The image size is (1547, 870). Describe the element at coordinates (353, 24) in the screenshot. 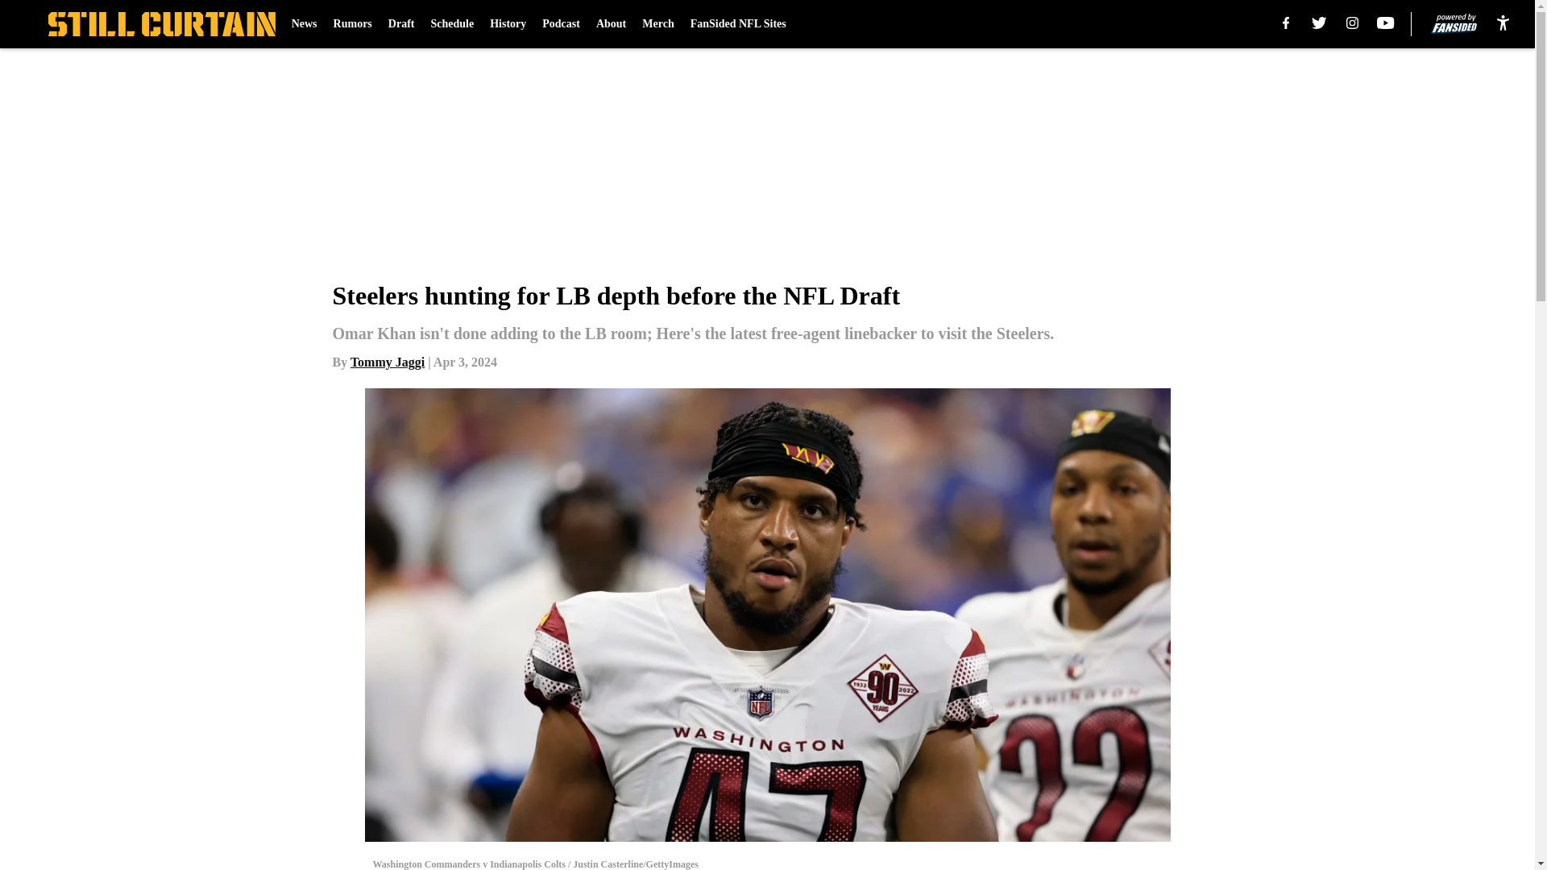

I see `Rumors` at that location.